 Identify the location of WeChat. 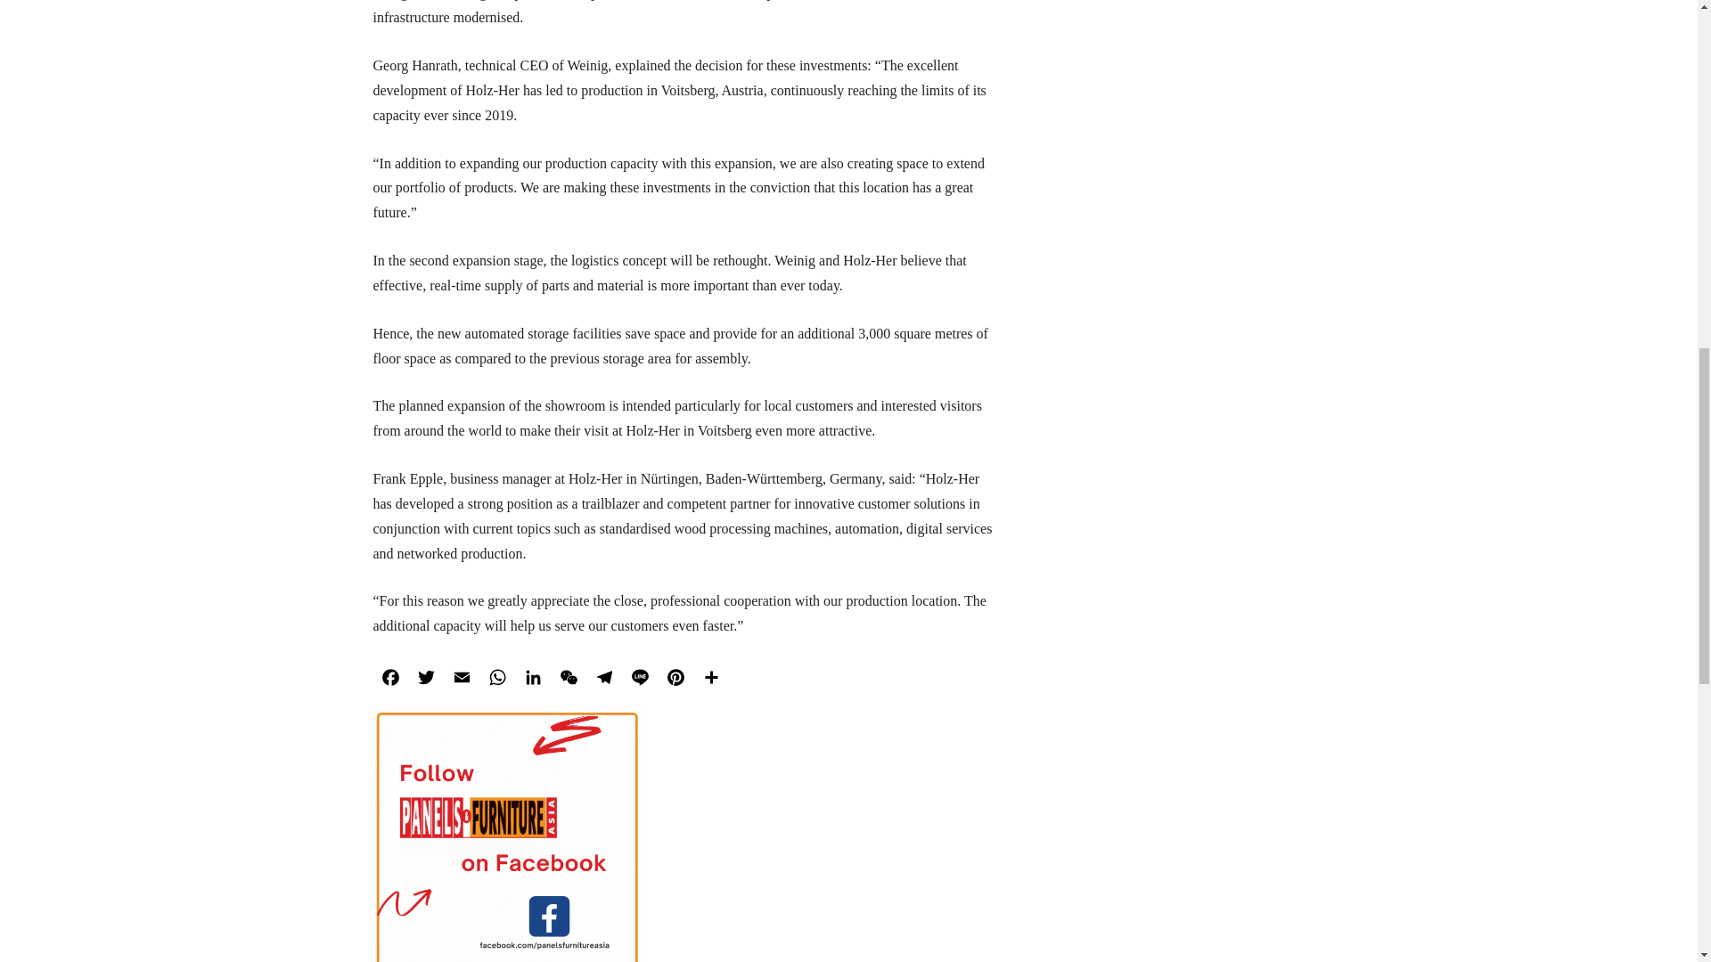
(569, 678).